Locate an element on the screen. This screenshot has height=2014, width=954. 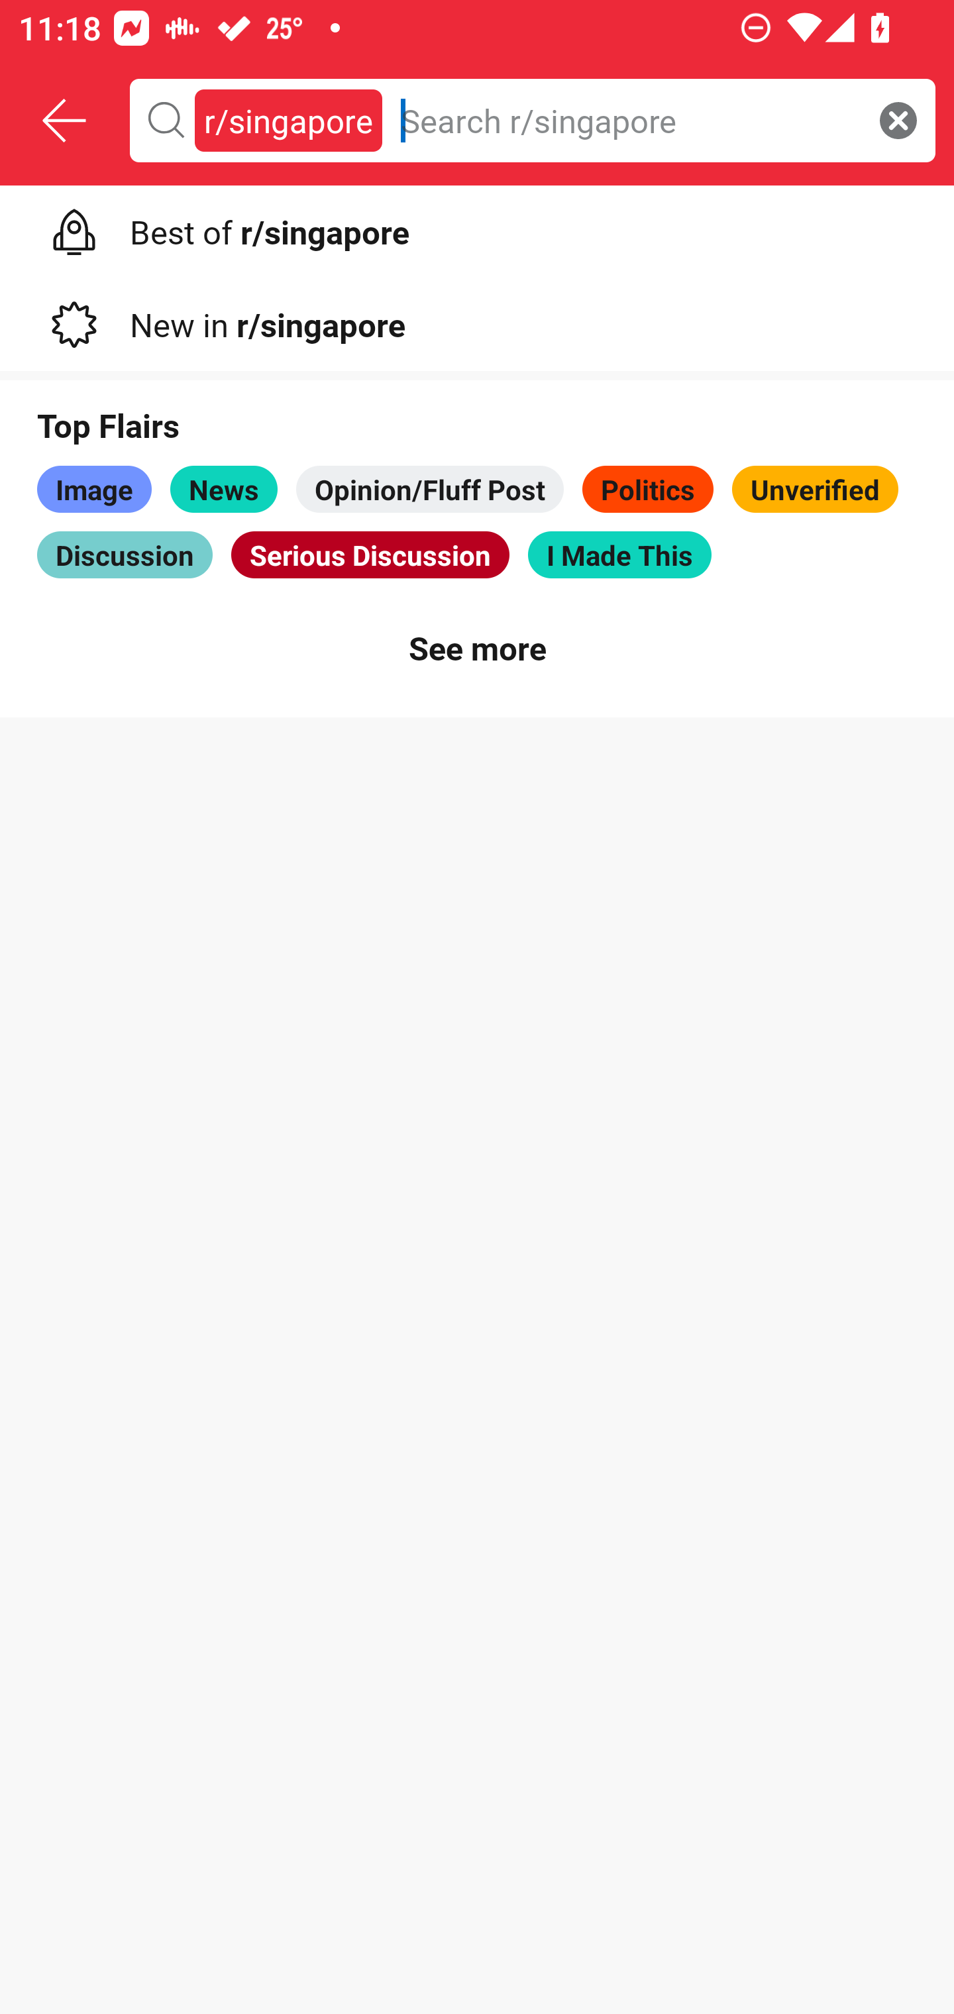
See more is located at coordinates (477, 647).